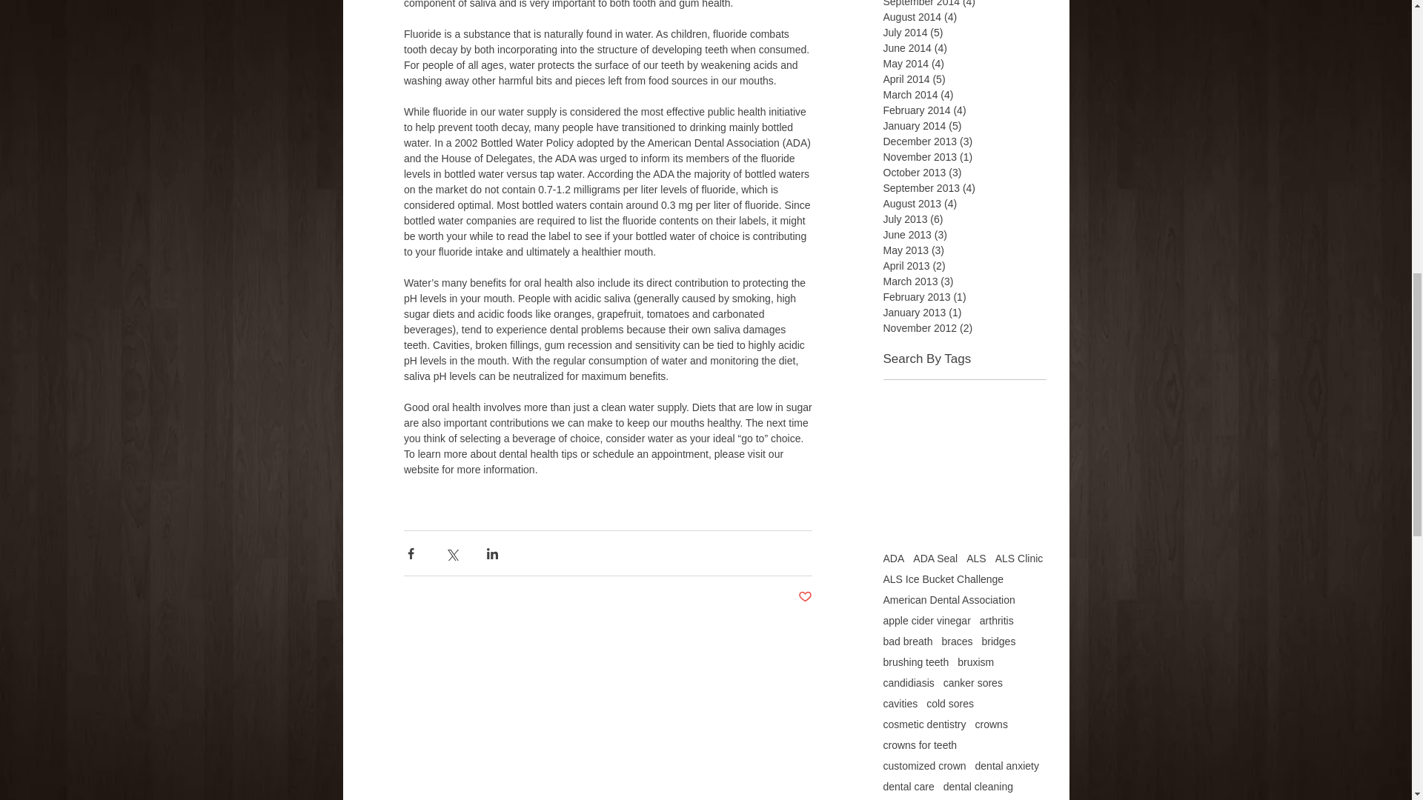 The height and width of the screenshot is (800, 1423). I want to click on Post not marked as liked, so click(803, 597).